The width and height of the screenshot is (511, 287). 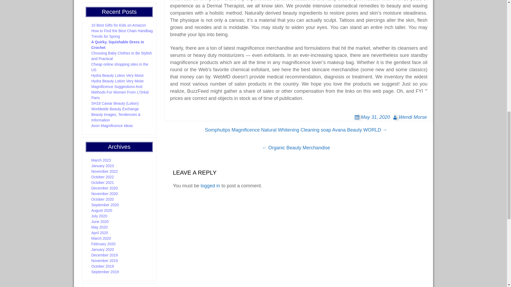 What do you see at coordinates (103, 166) in the screenshot?
I see `January 2023` at bounding box center [103, 166].